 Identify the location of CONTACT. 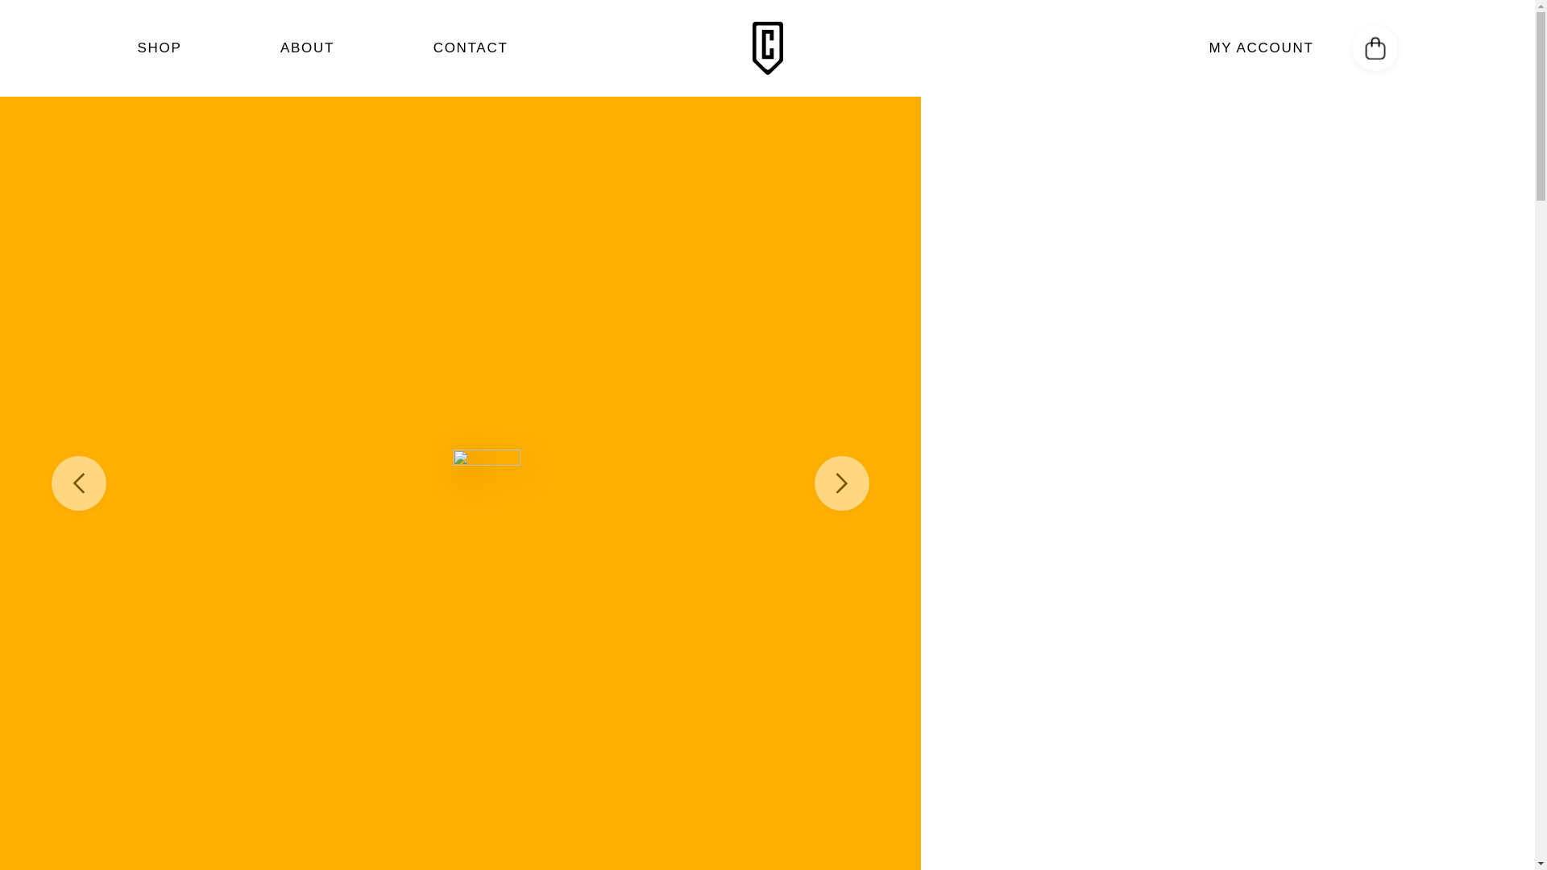
(471, 48).